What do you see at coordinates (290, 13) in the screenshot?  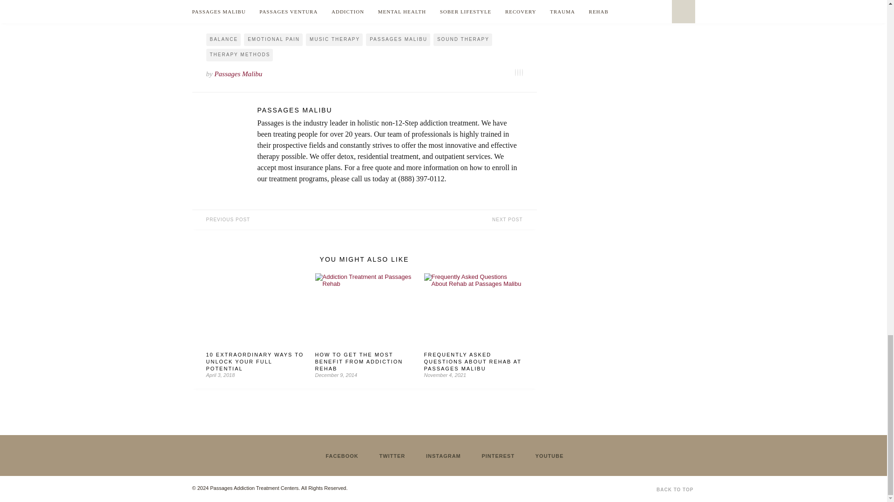 I see `Twitter` at bounding box center [290, 13].